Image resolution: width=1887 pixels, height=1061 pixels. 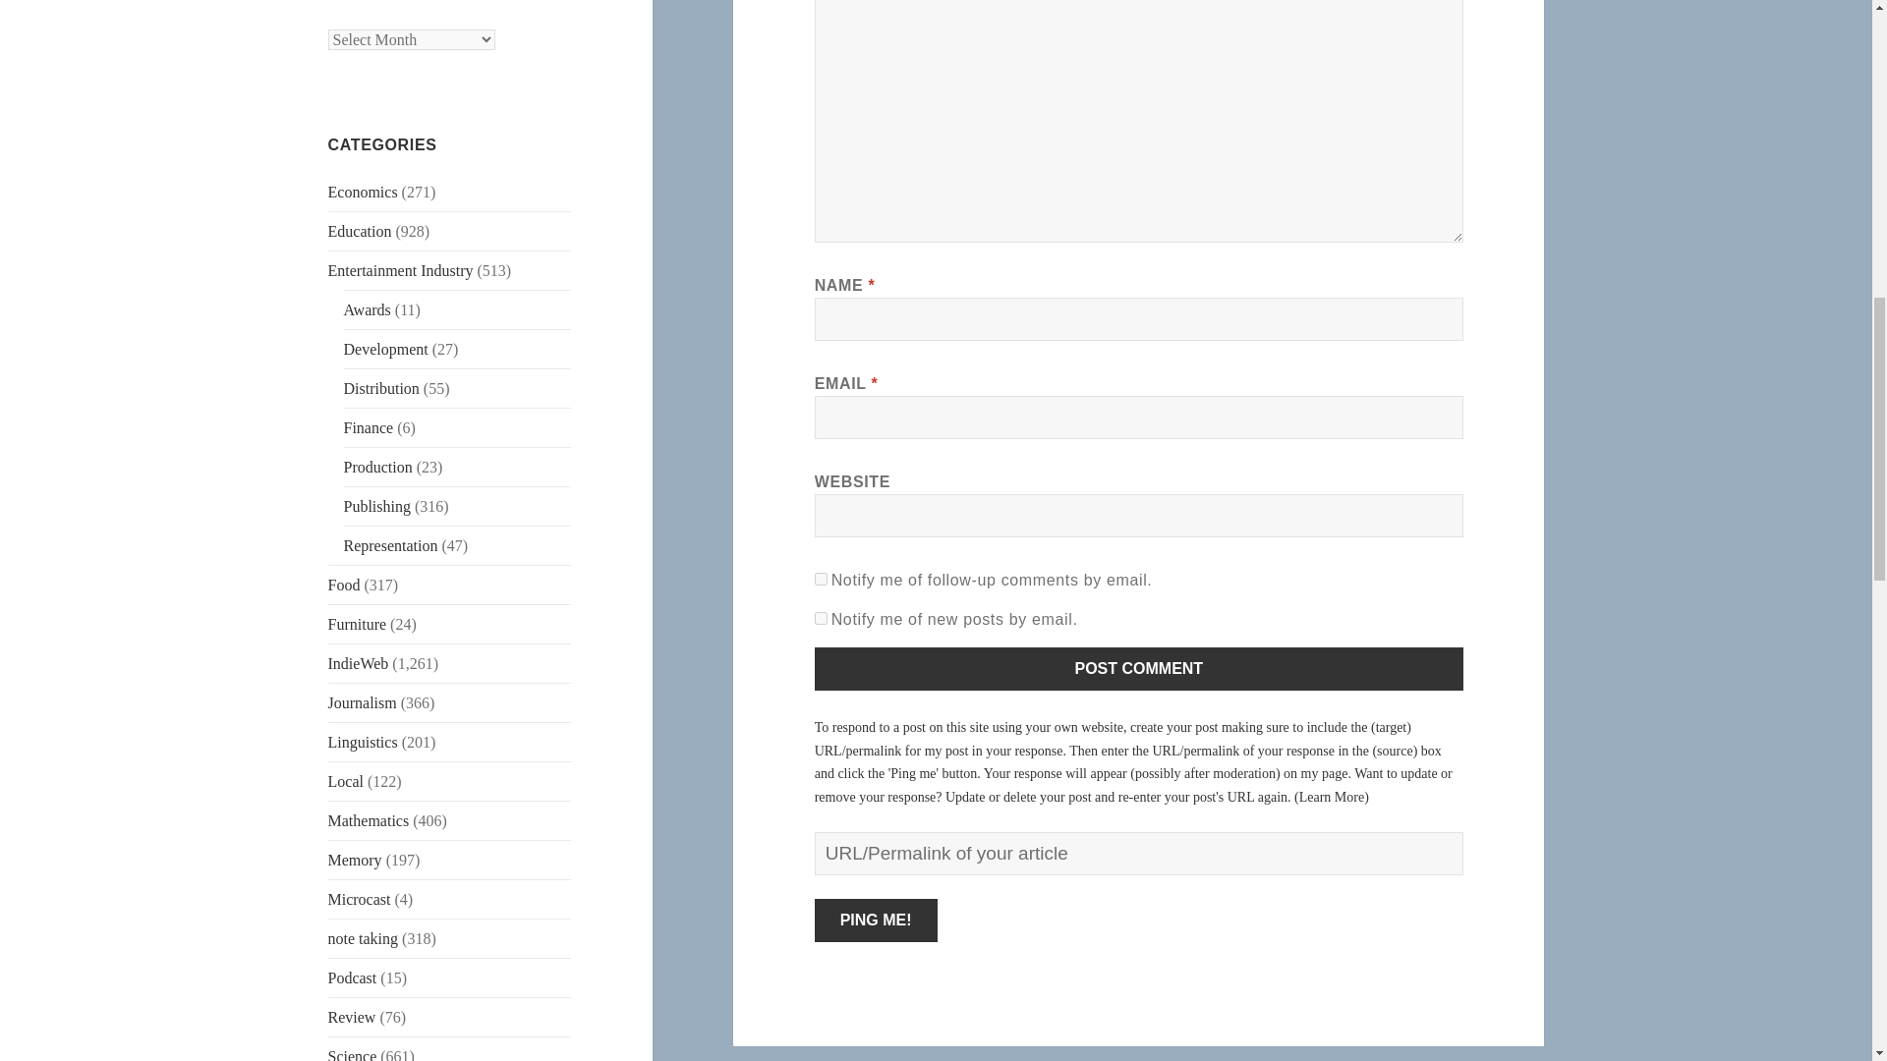 What do you see at coordinates (822, 580) in the screenshot?
I see `subscribe` at bounding box center [822, 580].